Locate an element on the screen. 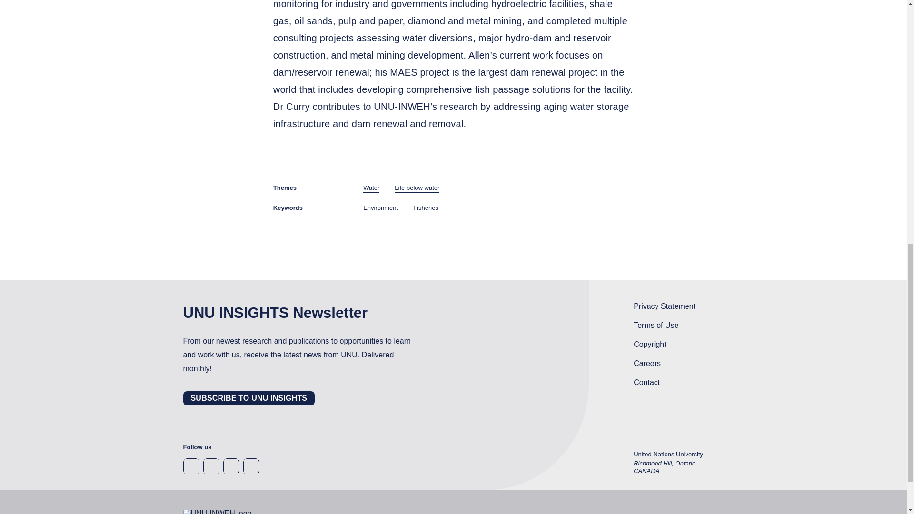  linkedin is located at coordinates (211, 466).